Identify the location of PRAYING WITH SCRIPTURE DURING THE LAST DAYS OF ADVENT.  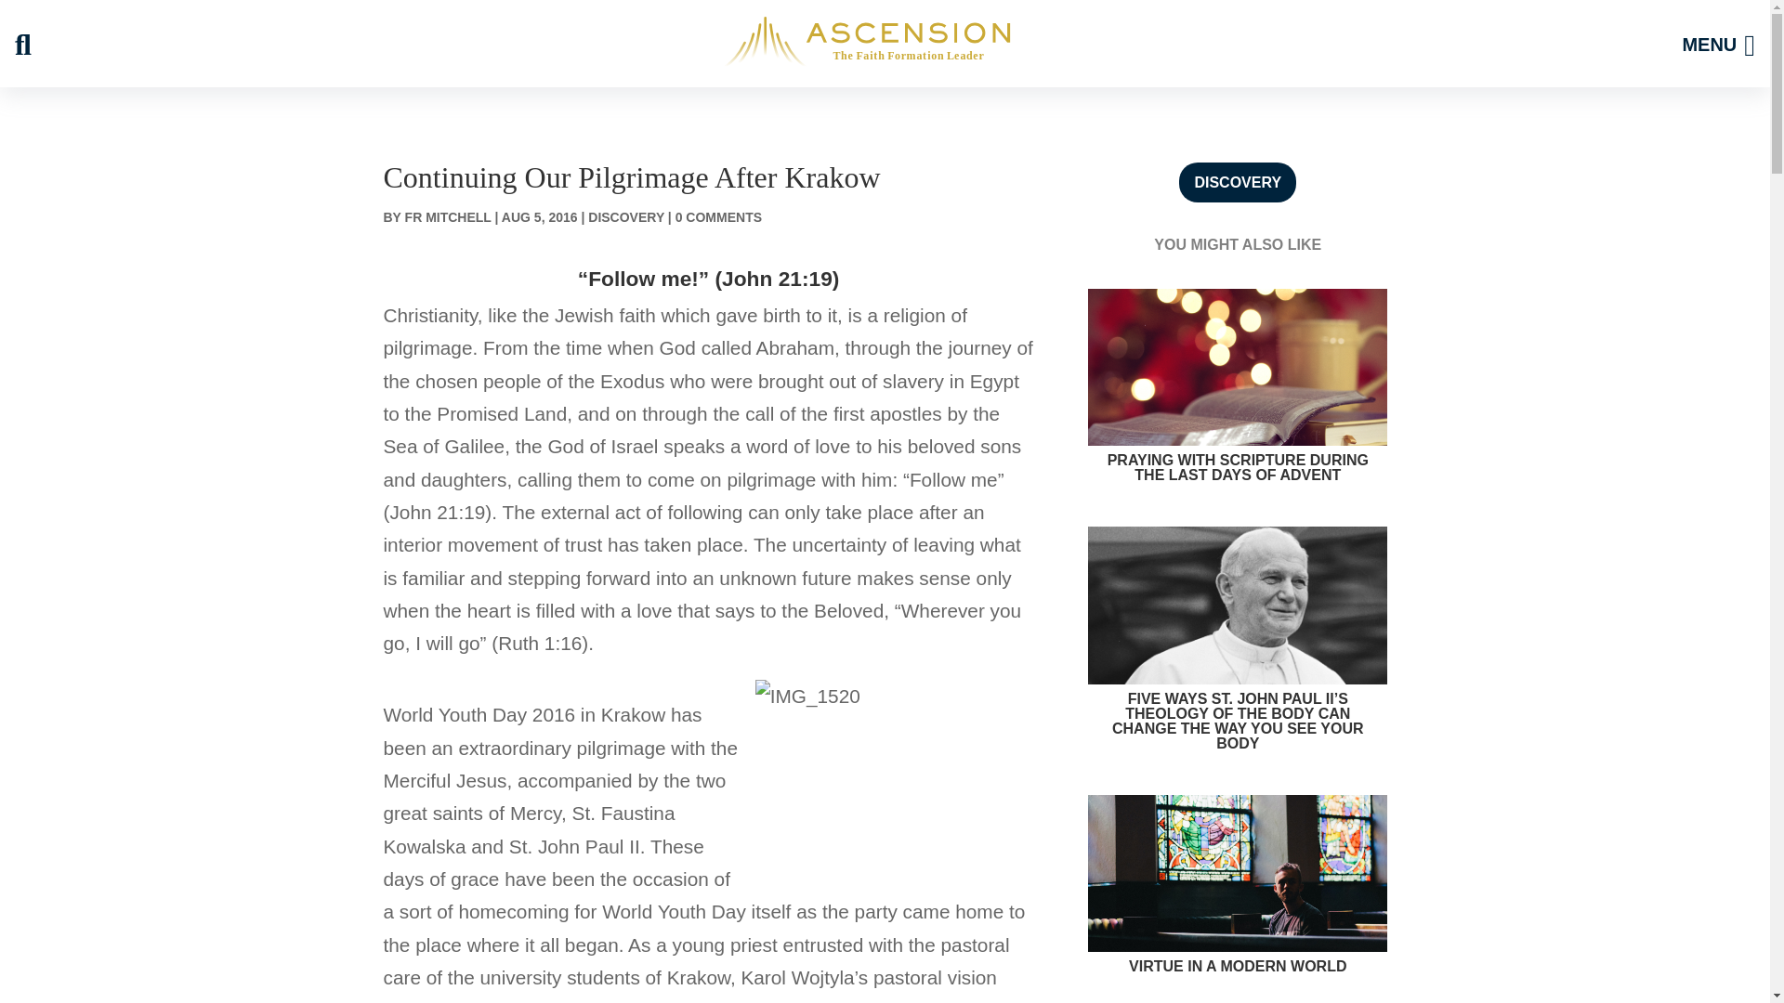
(1237, 469).